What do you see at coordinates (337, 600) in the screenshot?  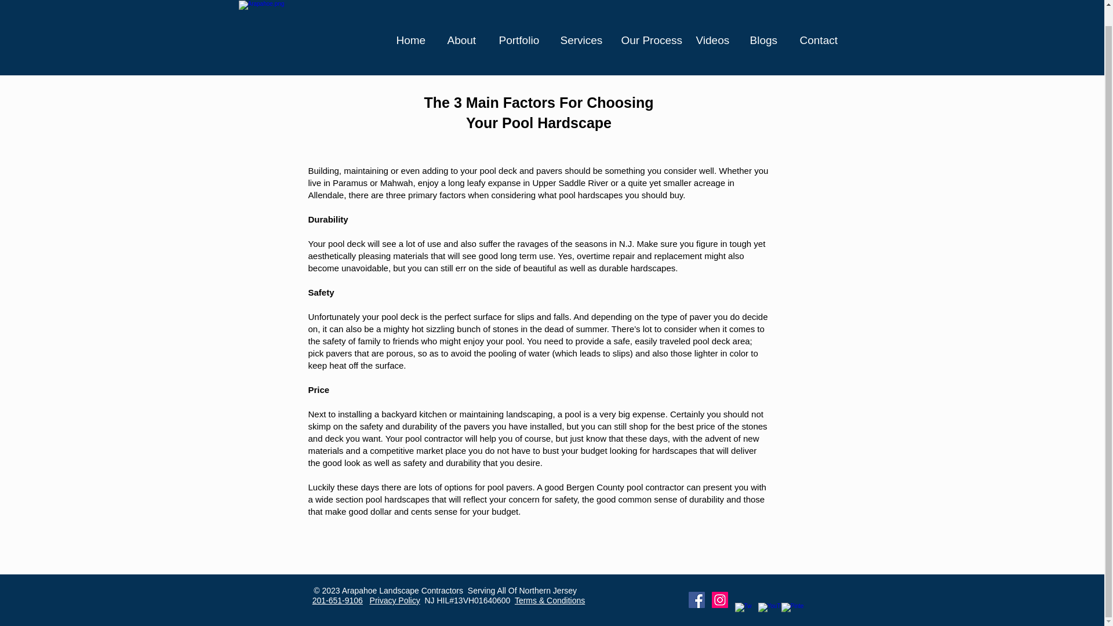 I see `201-651-9106` at bounding box center [337, 600].